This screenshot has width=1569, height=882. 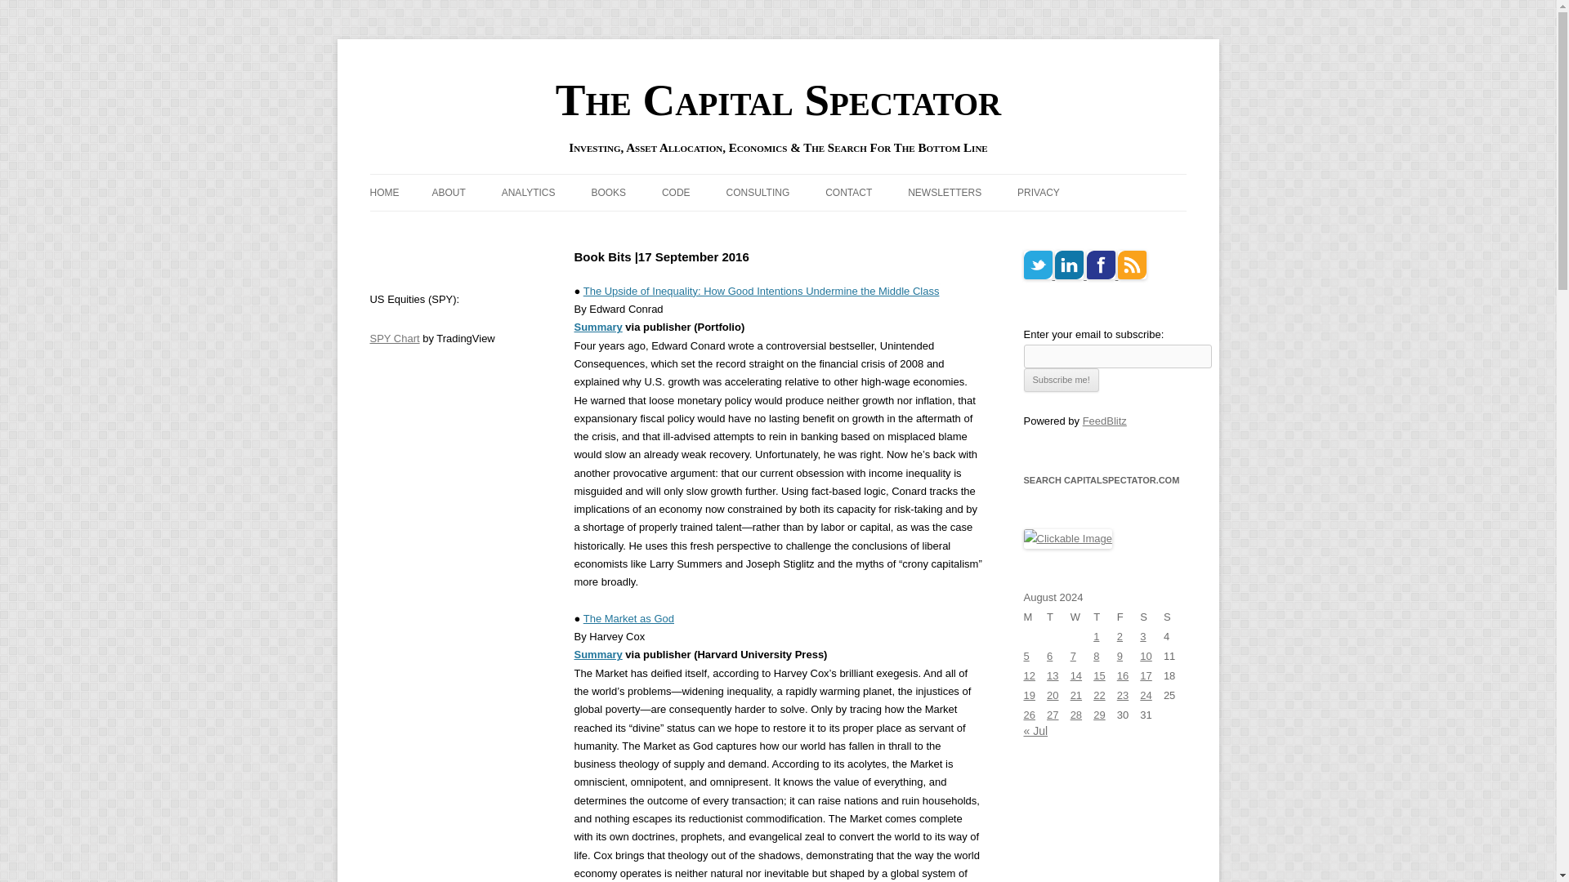 What do you see at coordinates (608, 193) in the screenshot?
I see `BOOKS` at bounding box center [608, 193].